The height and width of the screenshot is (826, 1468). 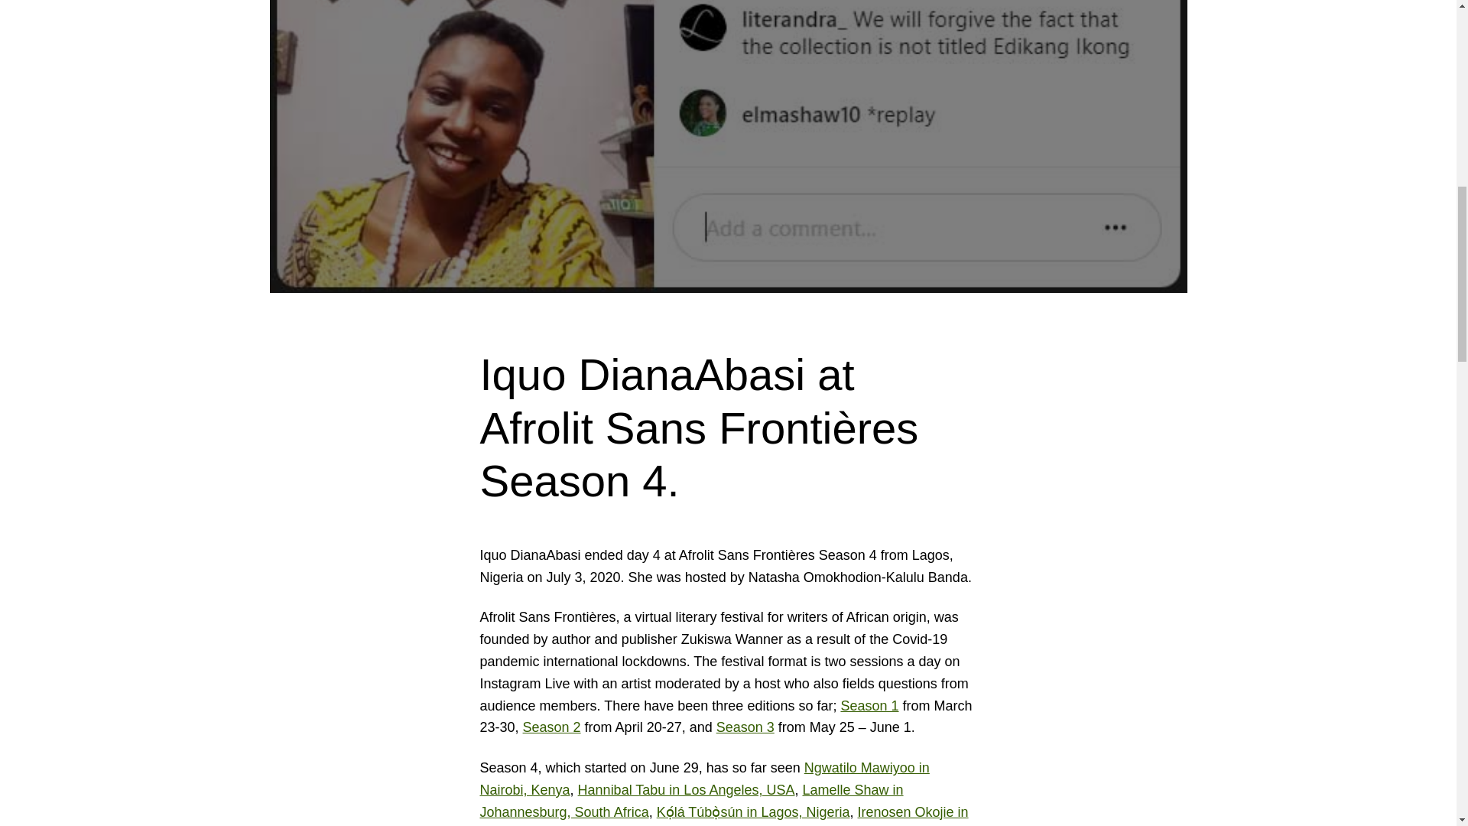 What do you see at coordinates (704, 779) in the screenshot?
I see `Ngwatilo Mawiyoo in Nairobi, Kenya` at bounding box center [704, 779].